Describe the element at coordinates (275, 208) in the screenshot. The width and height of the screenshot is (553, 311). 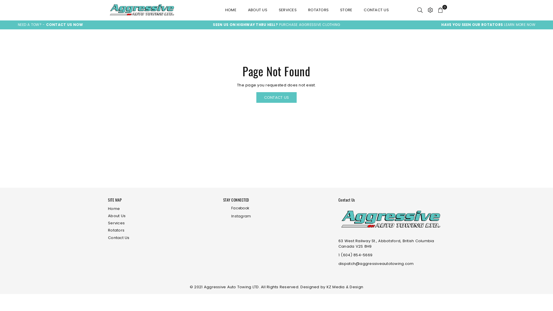
I see `Facebook` at that location.